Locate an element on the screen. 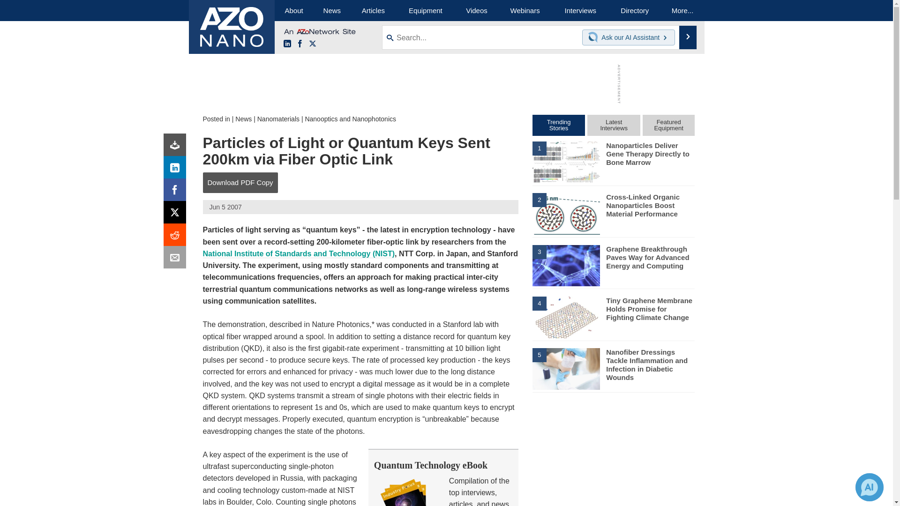  About is located at coordinates (293, 10).